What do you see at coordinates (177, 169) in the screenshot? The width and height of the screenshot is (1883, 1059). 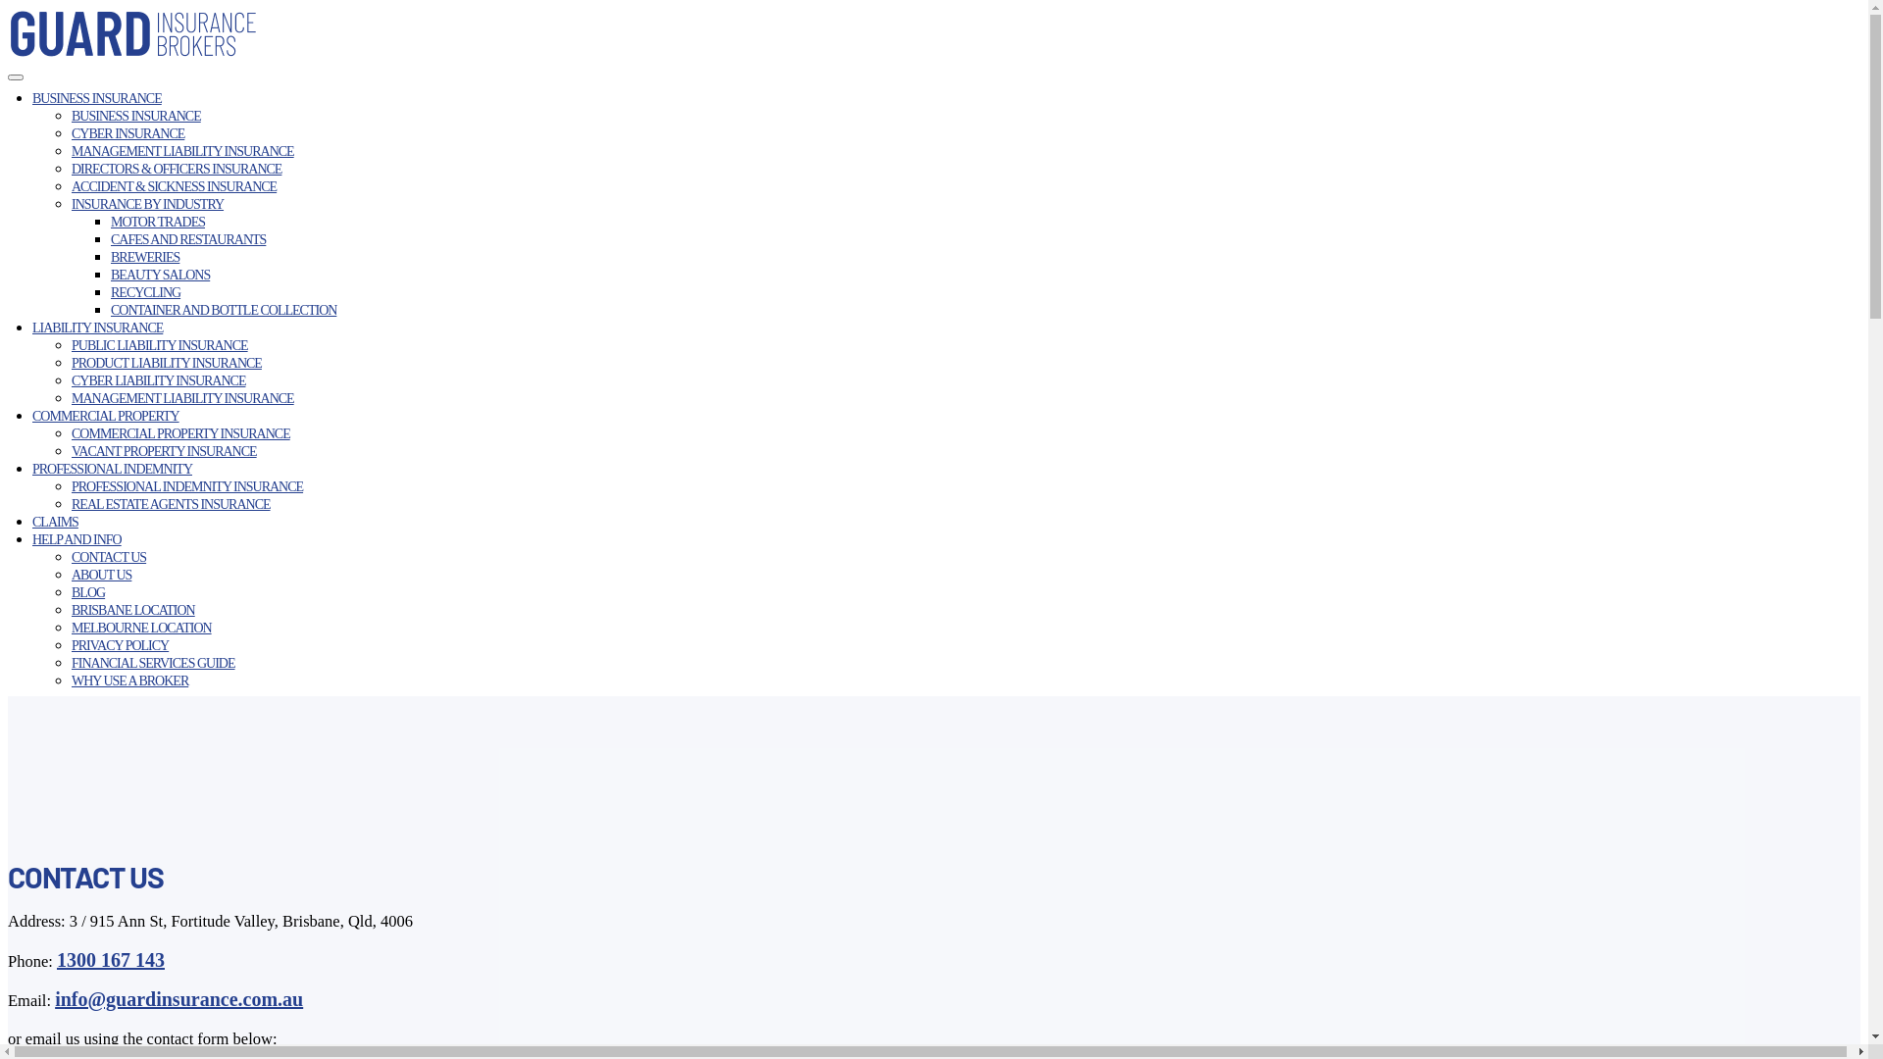 I see `DIRECTORS & OFFICERS INSURANCE` at bounding box center [177, 169].